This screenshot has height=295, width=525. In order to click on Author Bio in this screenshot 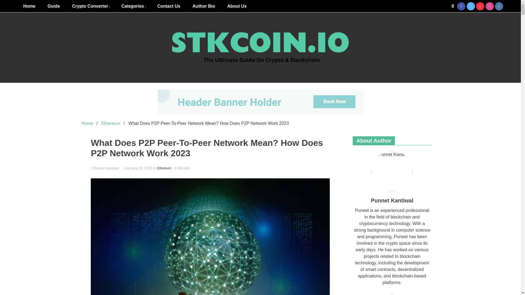, I will do `click(203, 6)`.